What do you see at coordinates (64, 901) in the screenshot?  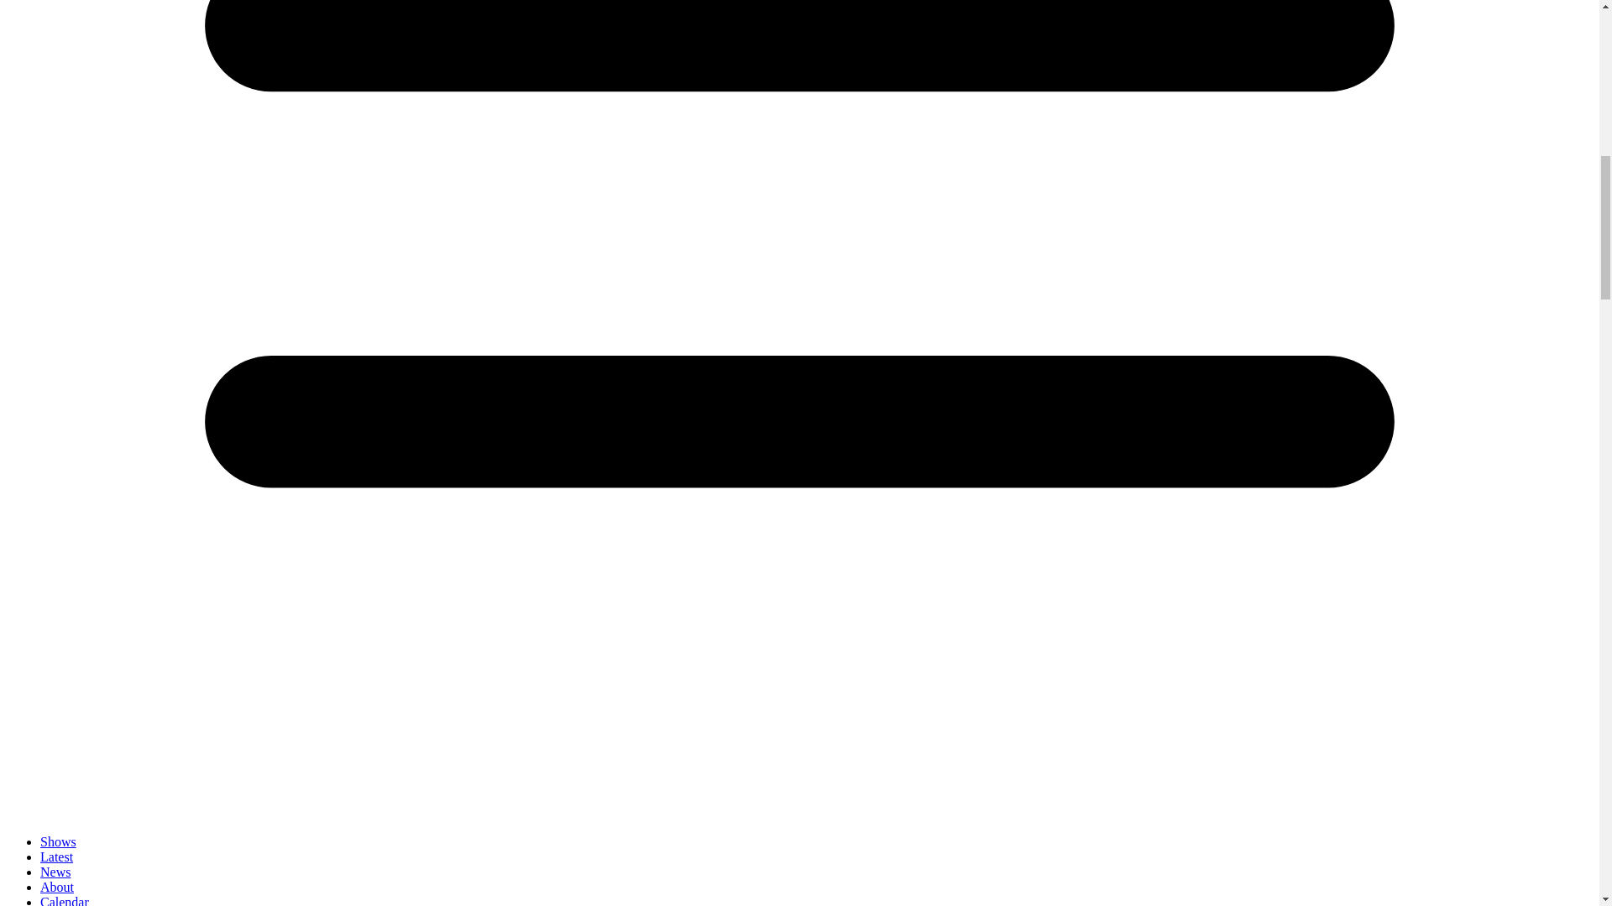 I see `Calendar` at bounding box center [64, 901].